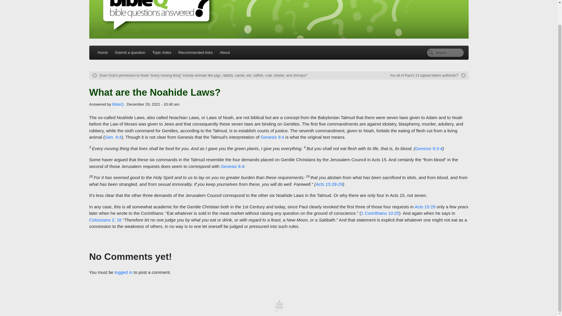 The height and width of the screenshot is (316, 562). Describe the element at coordinates (225, 52) in the screenshot. I see `About` at that location.